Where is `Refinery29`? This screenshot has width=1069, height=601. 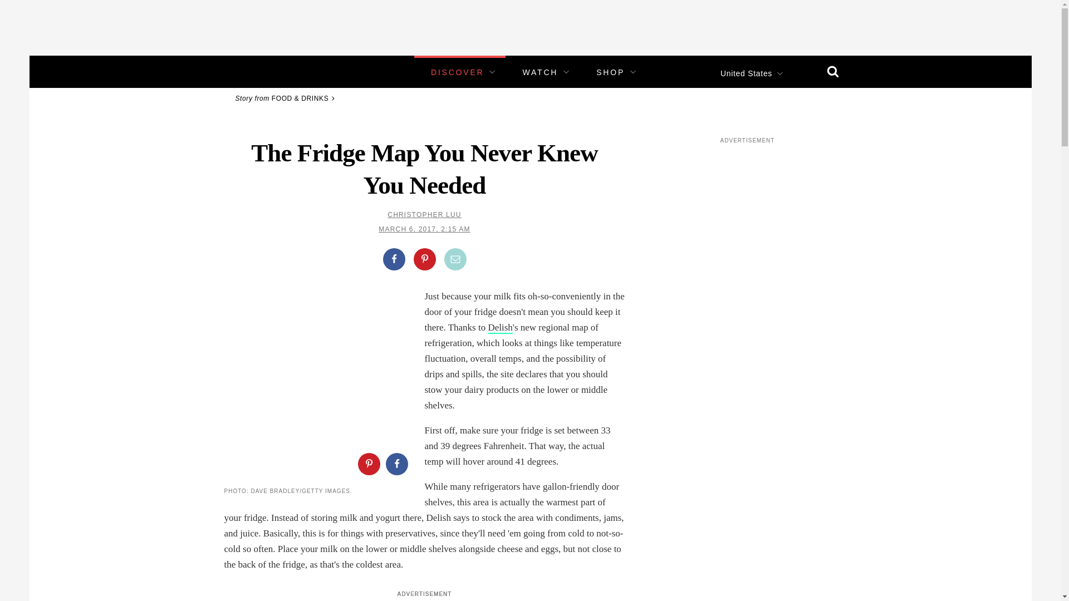 Refinery29 is located at coordinates (259, 71).